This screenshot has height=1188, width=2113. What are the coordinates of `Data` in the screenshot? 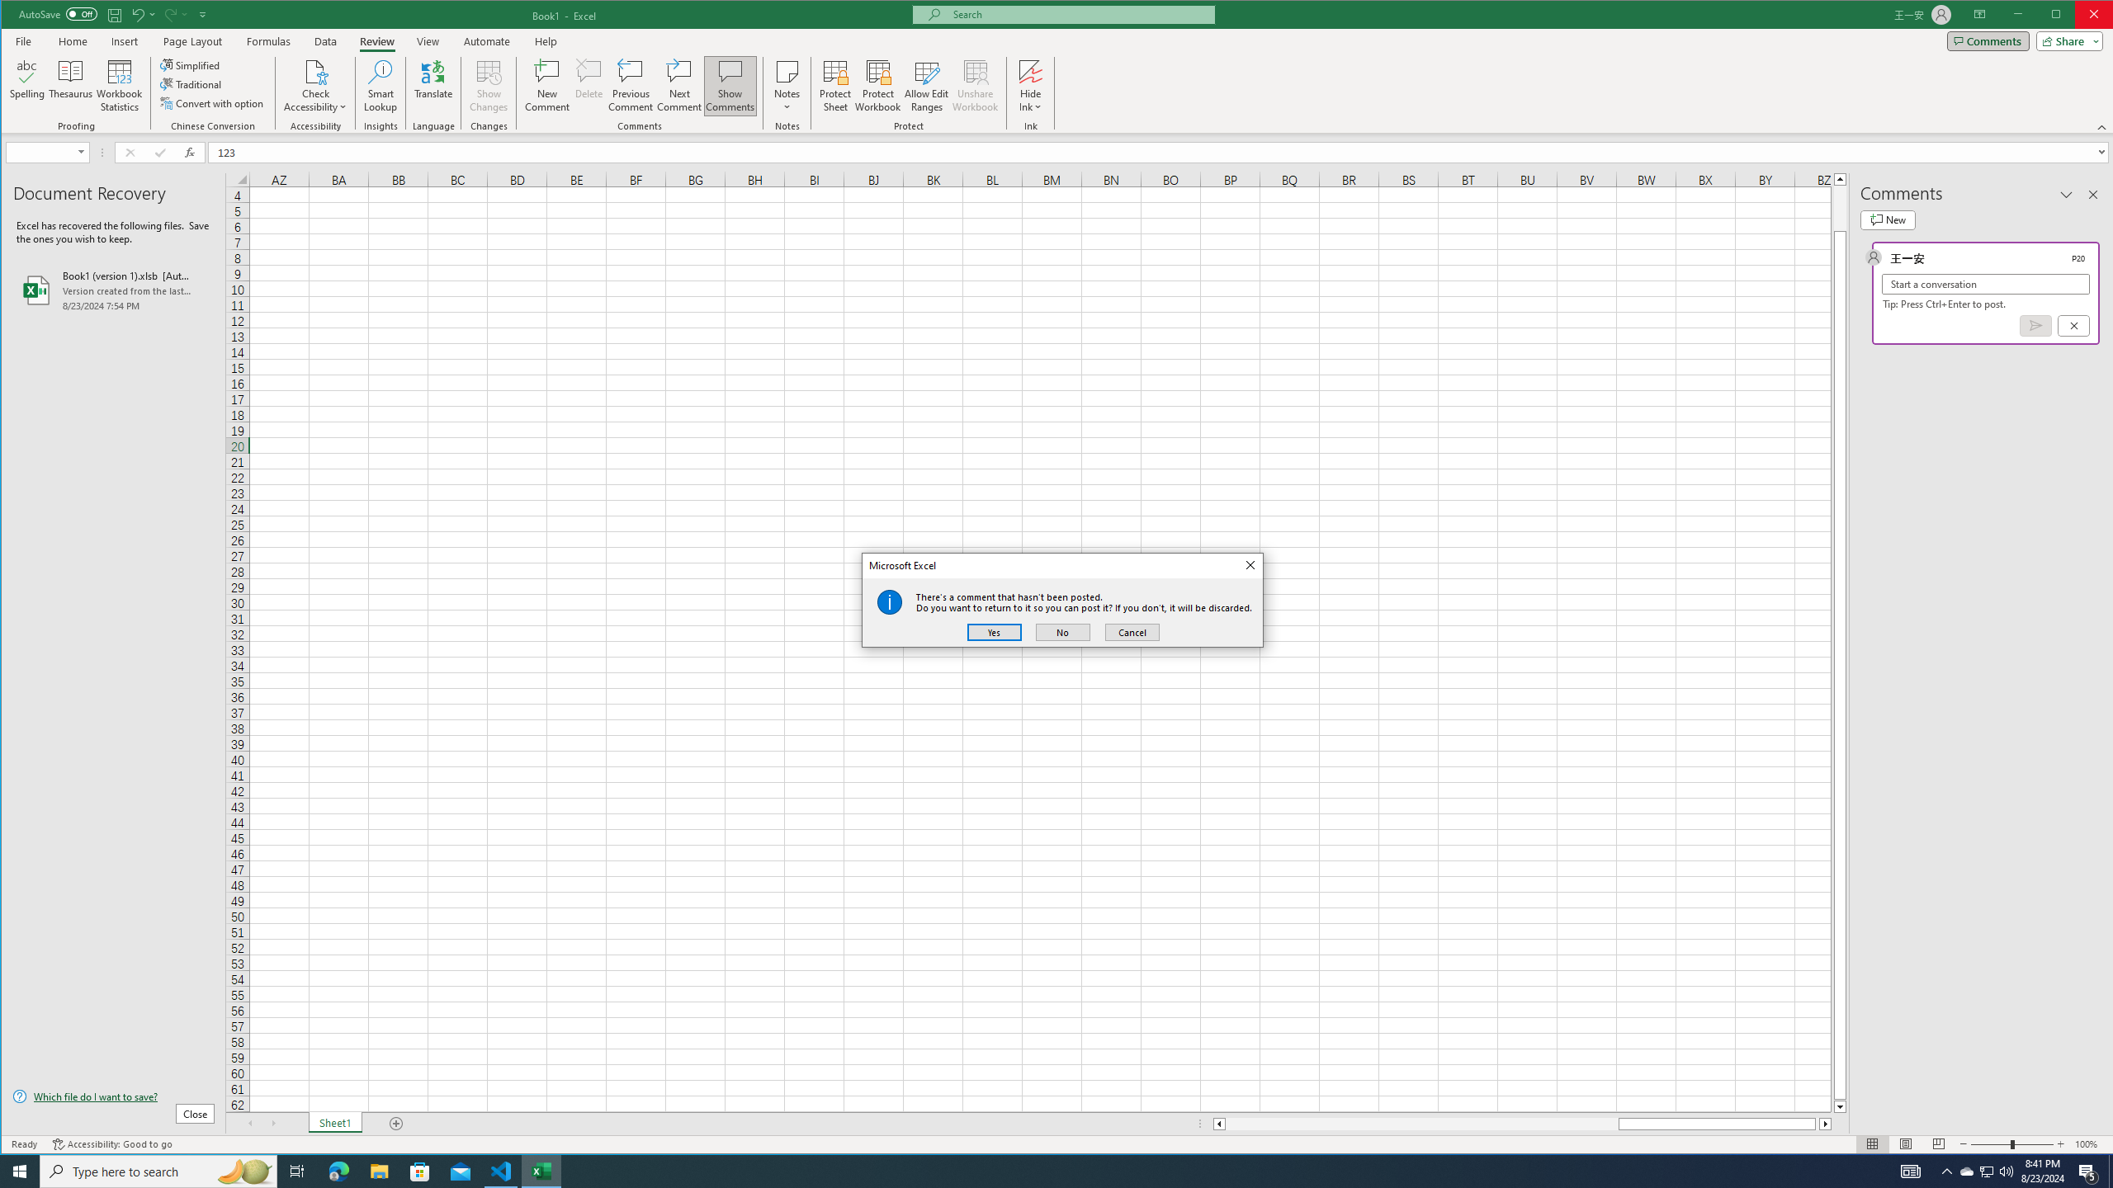 It's located at (326, 41).